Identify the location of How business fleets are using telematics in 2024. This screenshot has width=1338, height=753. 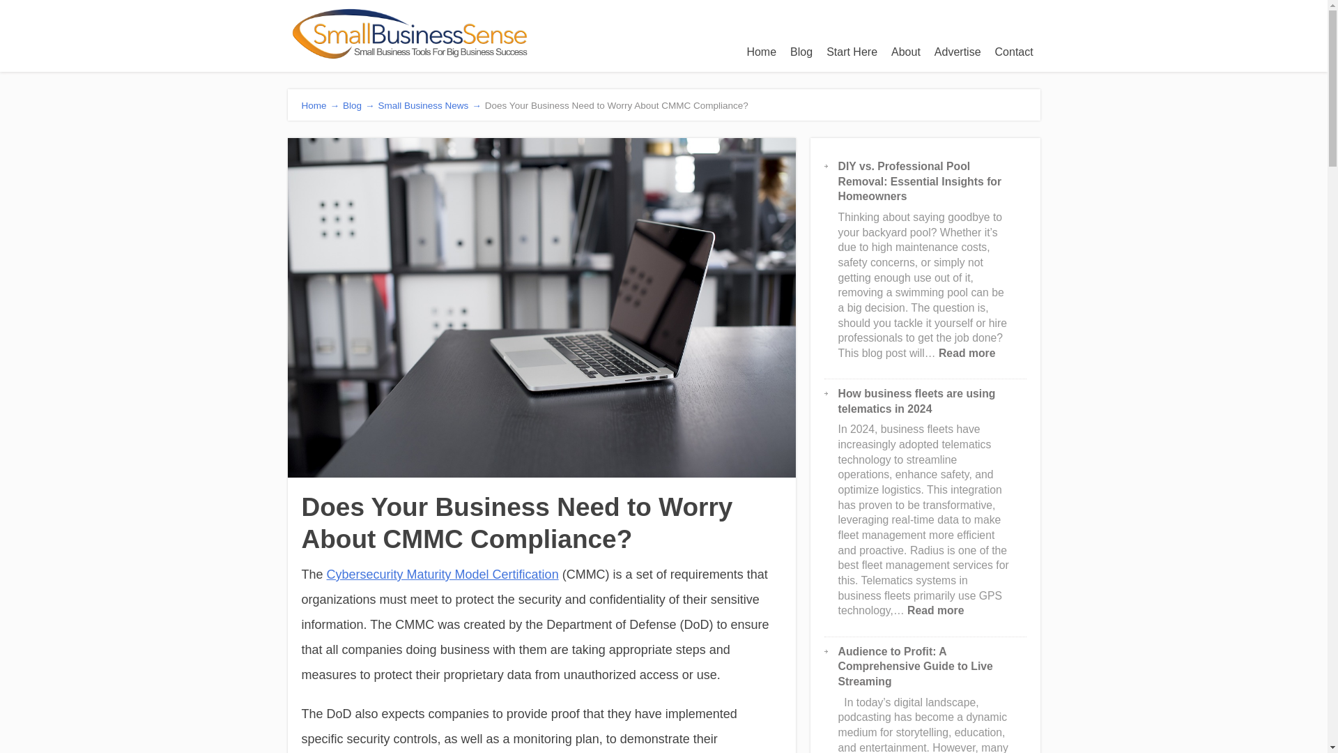
(906, 52).